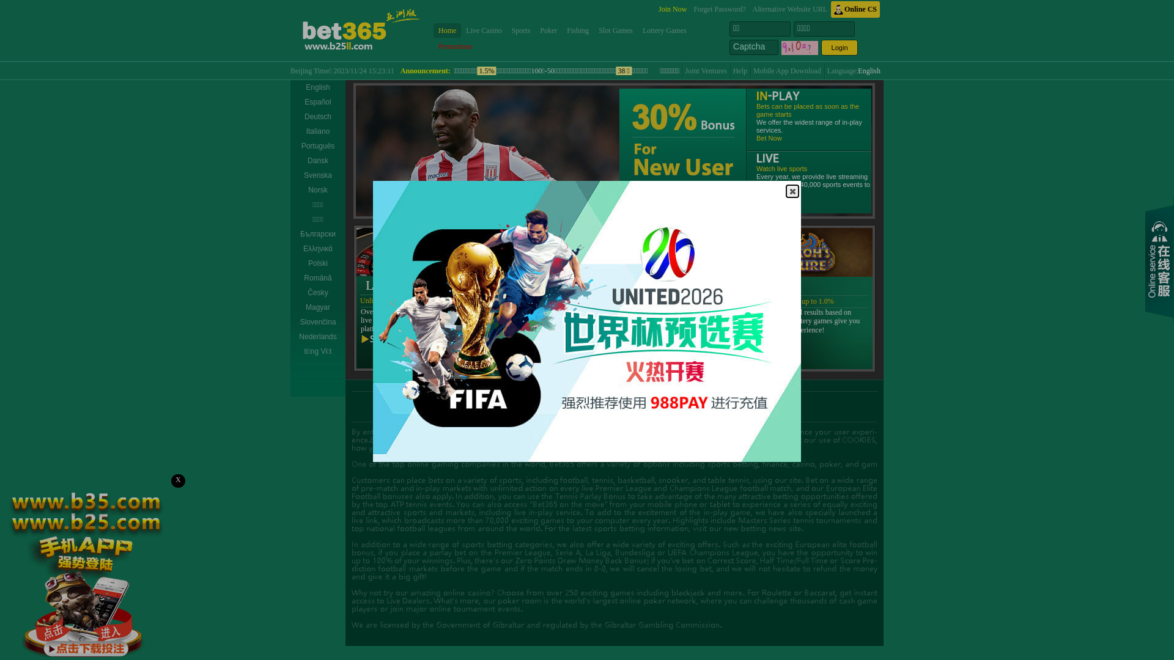 The image size is (1174, 660). What do you see at coordinates (732, 401) in the screenshot?
I see `Agent Alliance` at bounding box center [732, 401].